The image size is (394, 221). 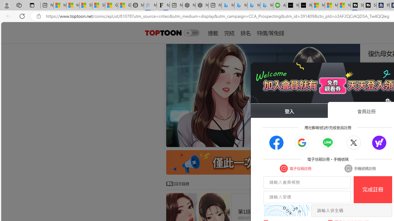 What do you see at coordinates (241, 6) in the screenshot?
I see `Microsoft Bing Travel - Stays in Bangkok, Bangkok, Thailand` at bounding box center [241, 6].